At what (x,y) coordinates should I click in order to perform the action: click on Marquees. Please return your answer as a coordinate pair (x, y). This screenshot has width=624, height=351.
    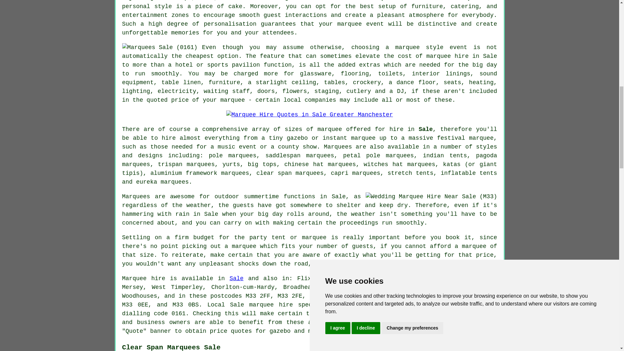
    Looking at the image, I should click on (338, 147).